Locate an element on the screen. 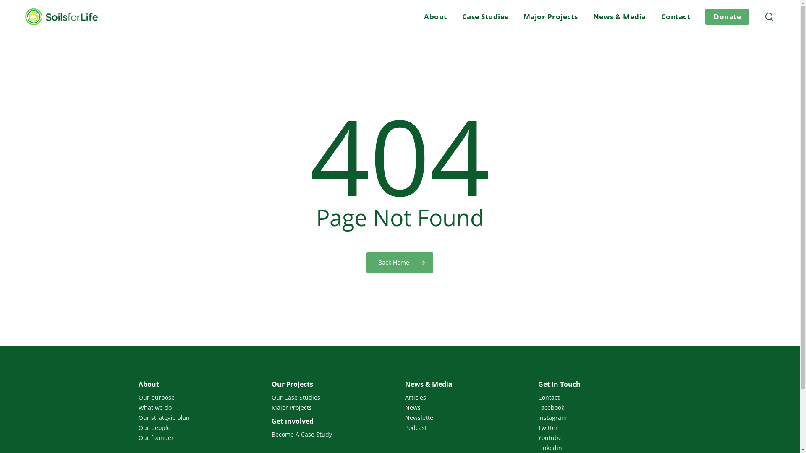  Major Projects is located at coordinates (550, 17).